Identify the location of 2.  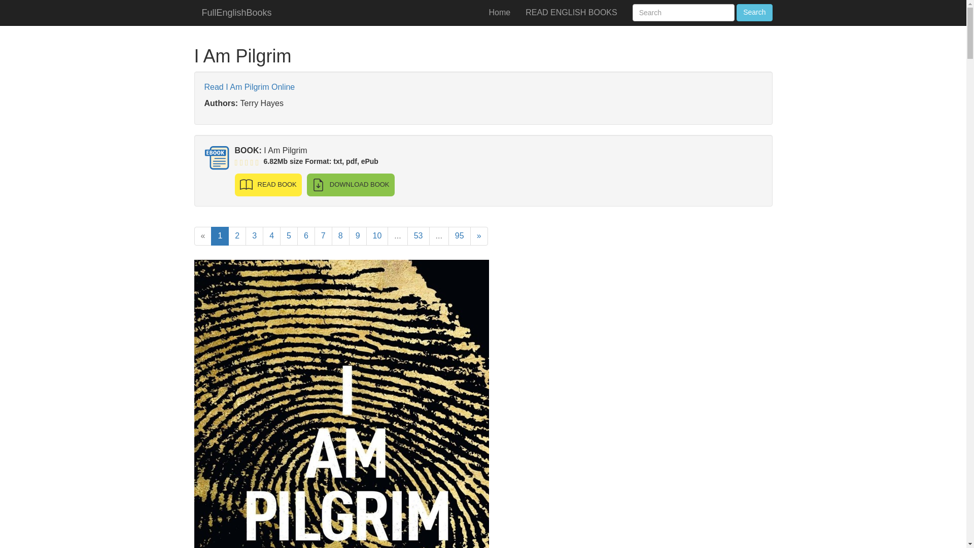
(237, 236).